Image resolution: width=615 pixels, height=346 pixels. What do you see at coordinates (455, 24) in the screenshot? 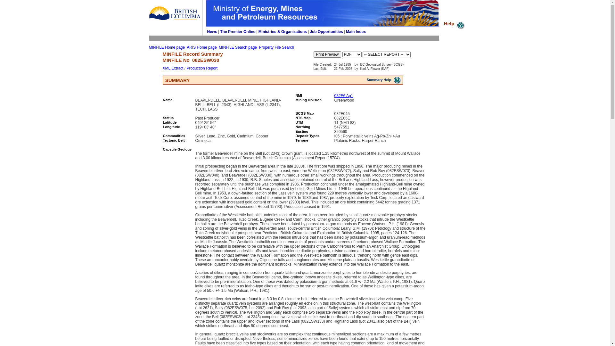
I see `Help` at bounding box center [455, 24].